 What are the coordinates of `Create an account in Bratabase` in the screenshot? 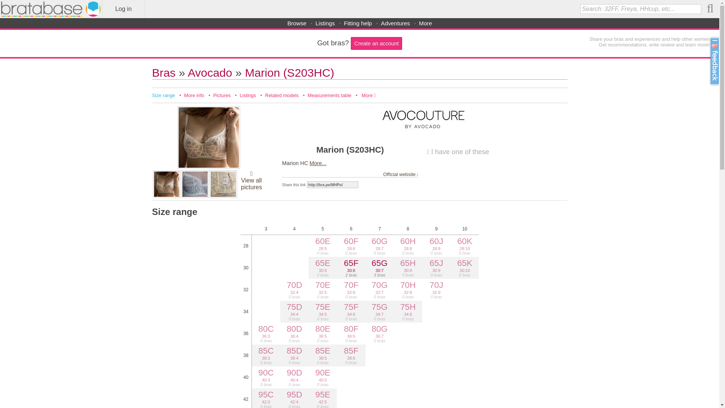 It's located at (376, 43).